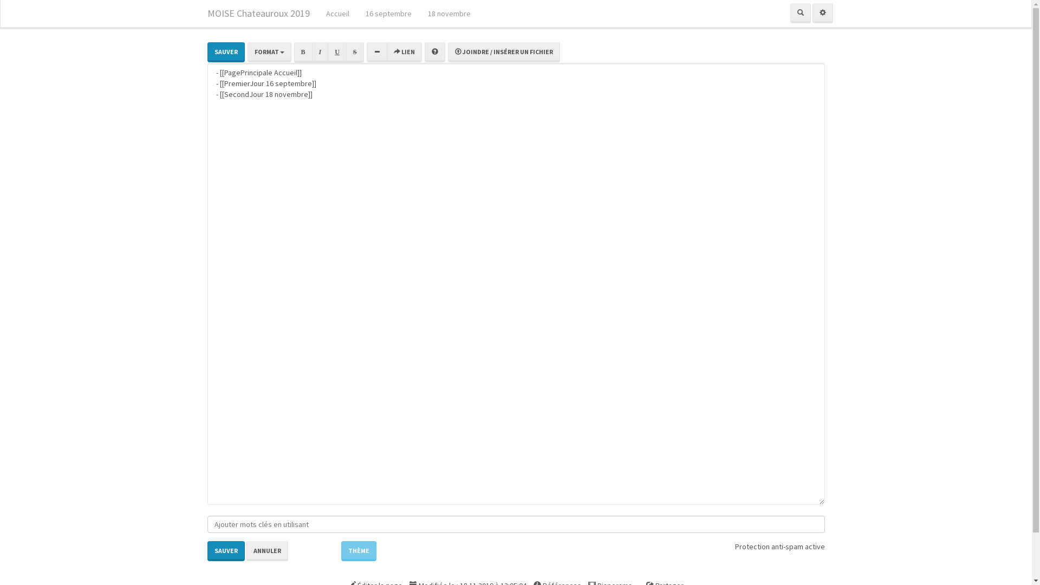 Image resolution: width=1040 pixels, height=585 pixels. I want to click on FORMAT, so click(269, 52).